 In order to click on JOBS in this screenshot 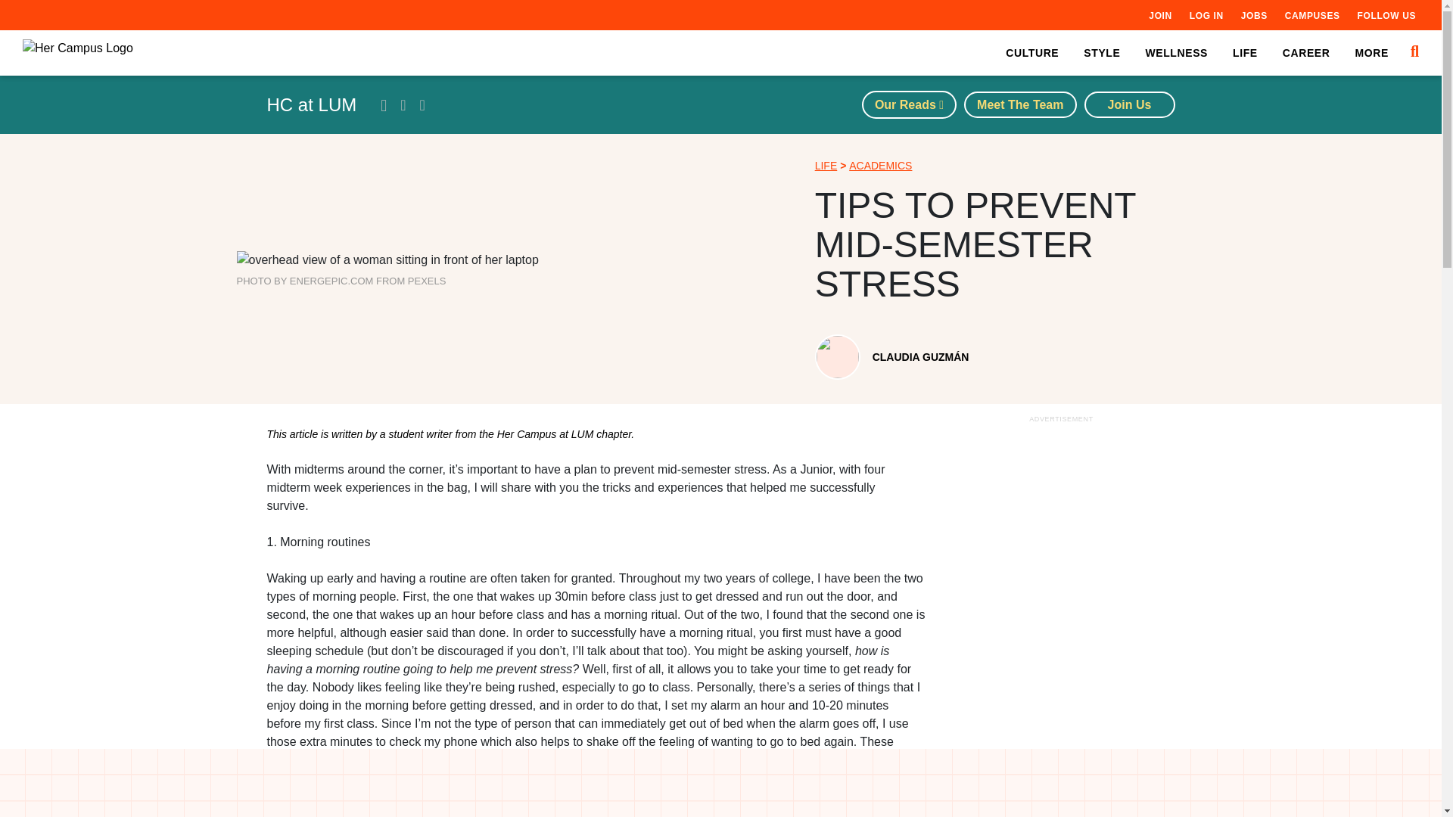, I will do `click(1253, 15)`.